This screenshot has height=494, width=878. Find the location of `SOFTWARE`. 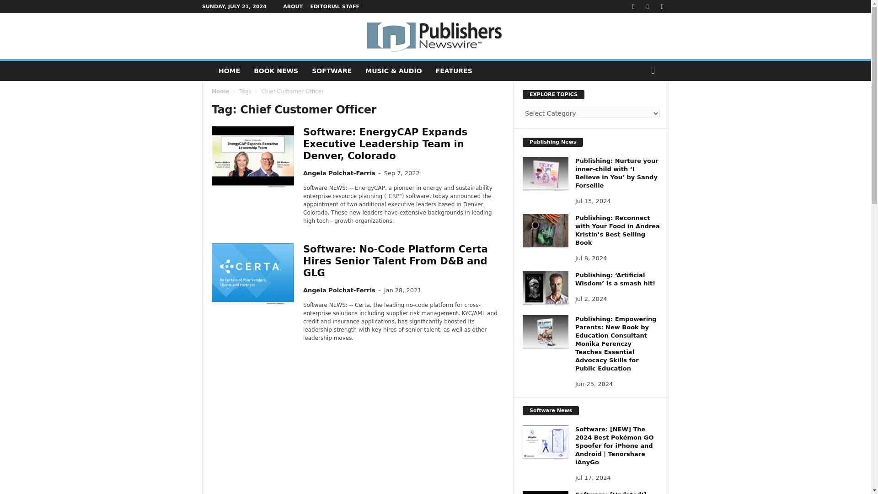

SOFTWARE is located at coordinates (331, 70).